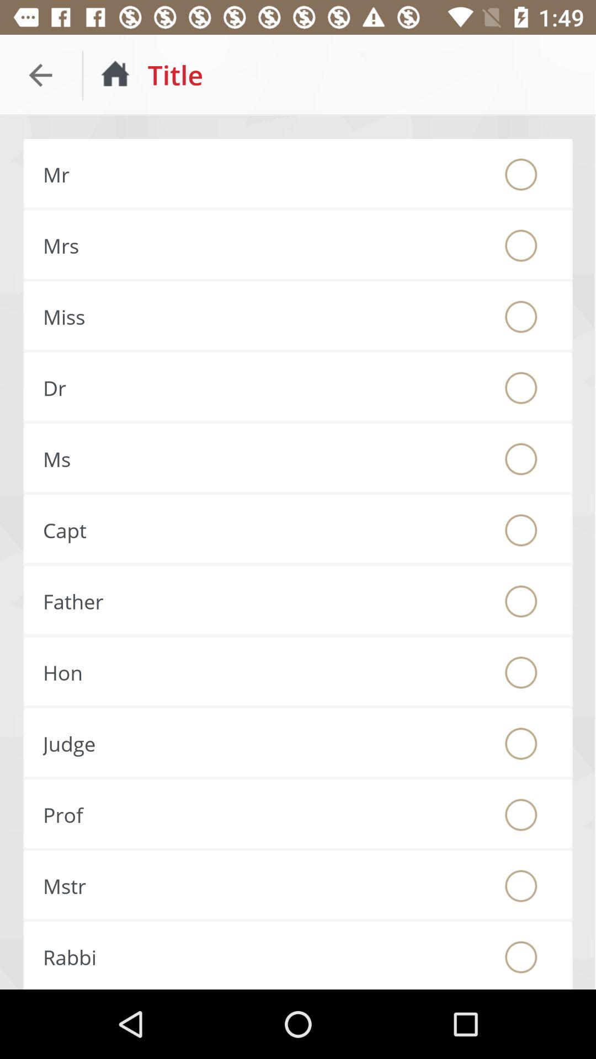 This screenshot has width=596, height=1059. What do you see at coordinates (521, 245) in the screenshot?
I see `mrs. title` at bounding box center [521, 245].